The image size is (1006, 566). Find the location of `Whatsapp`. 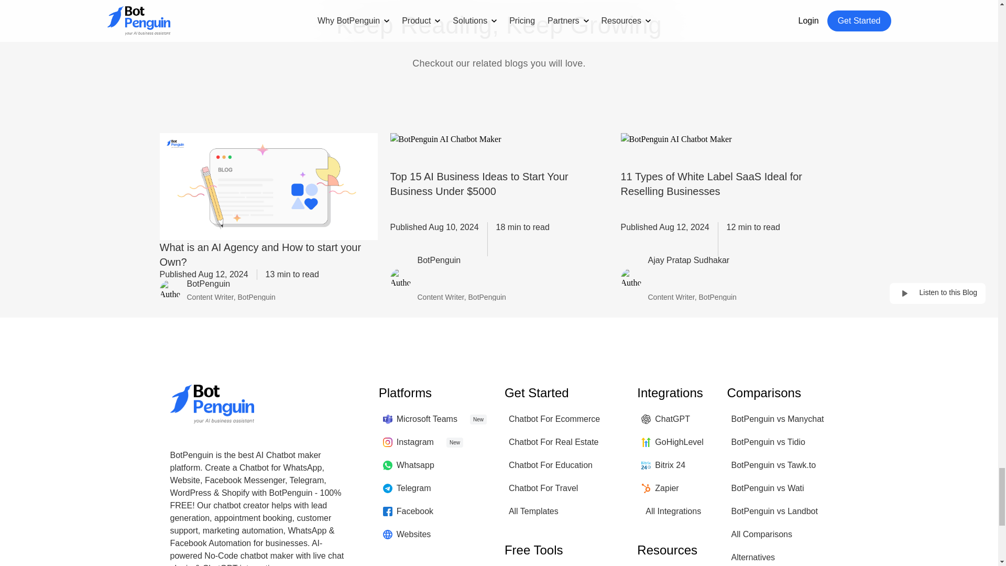

Whatsapp is located at coordinates (409, 465).